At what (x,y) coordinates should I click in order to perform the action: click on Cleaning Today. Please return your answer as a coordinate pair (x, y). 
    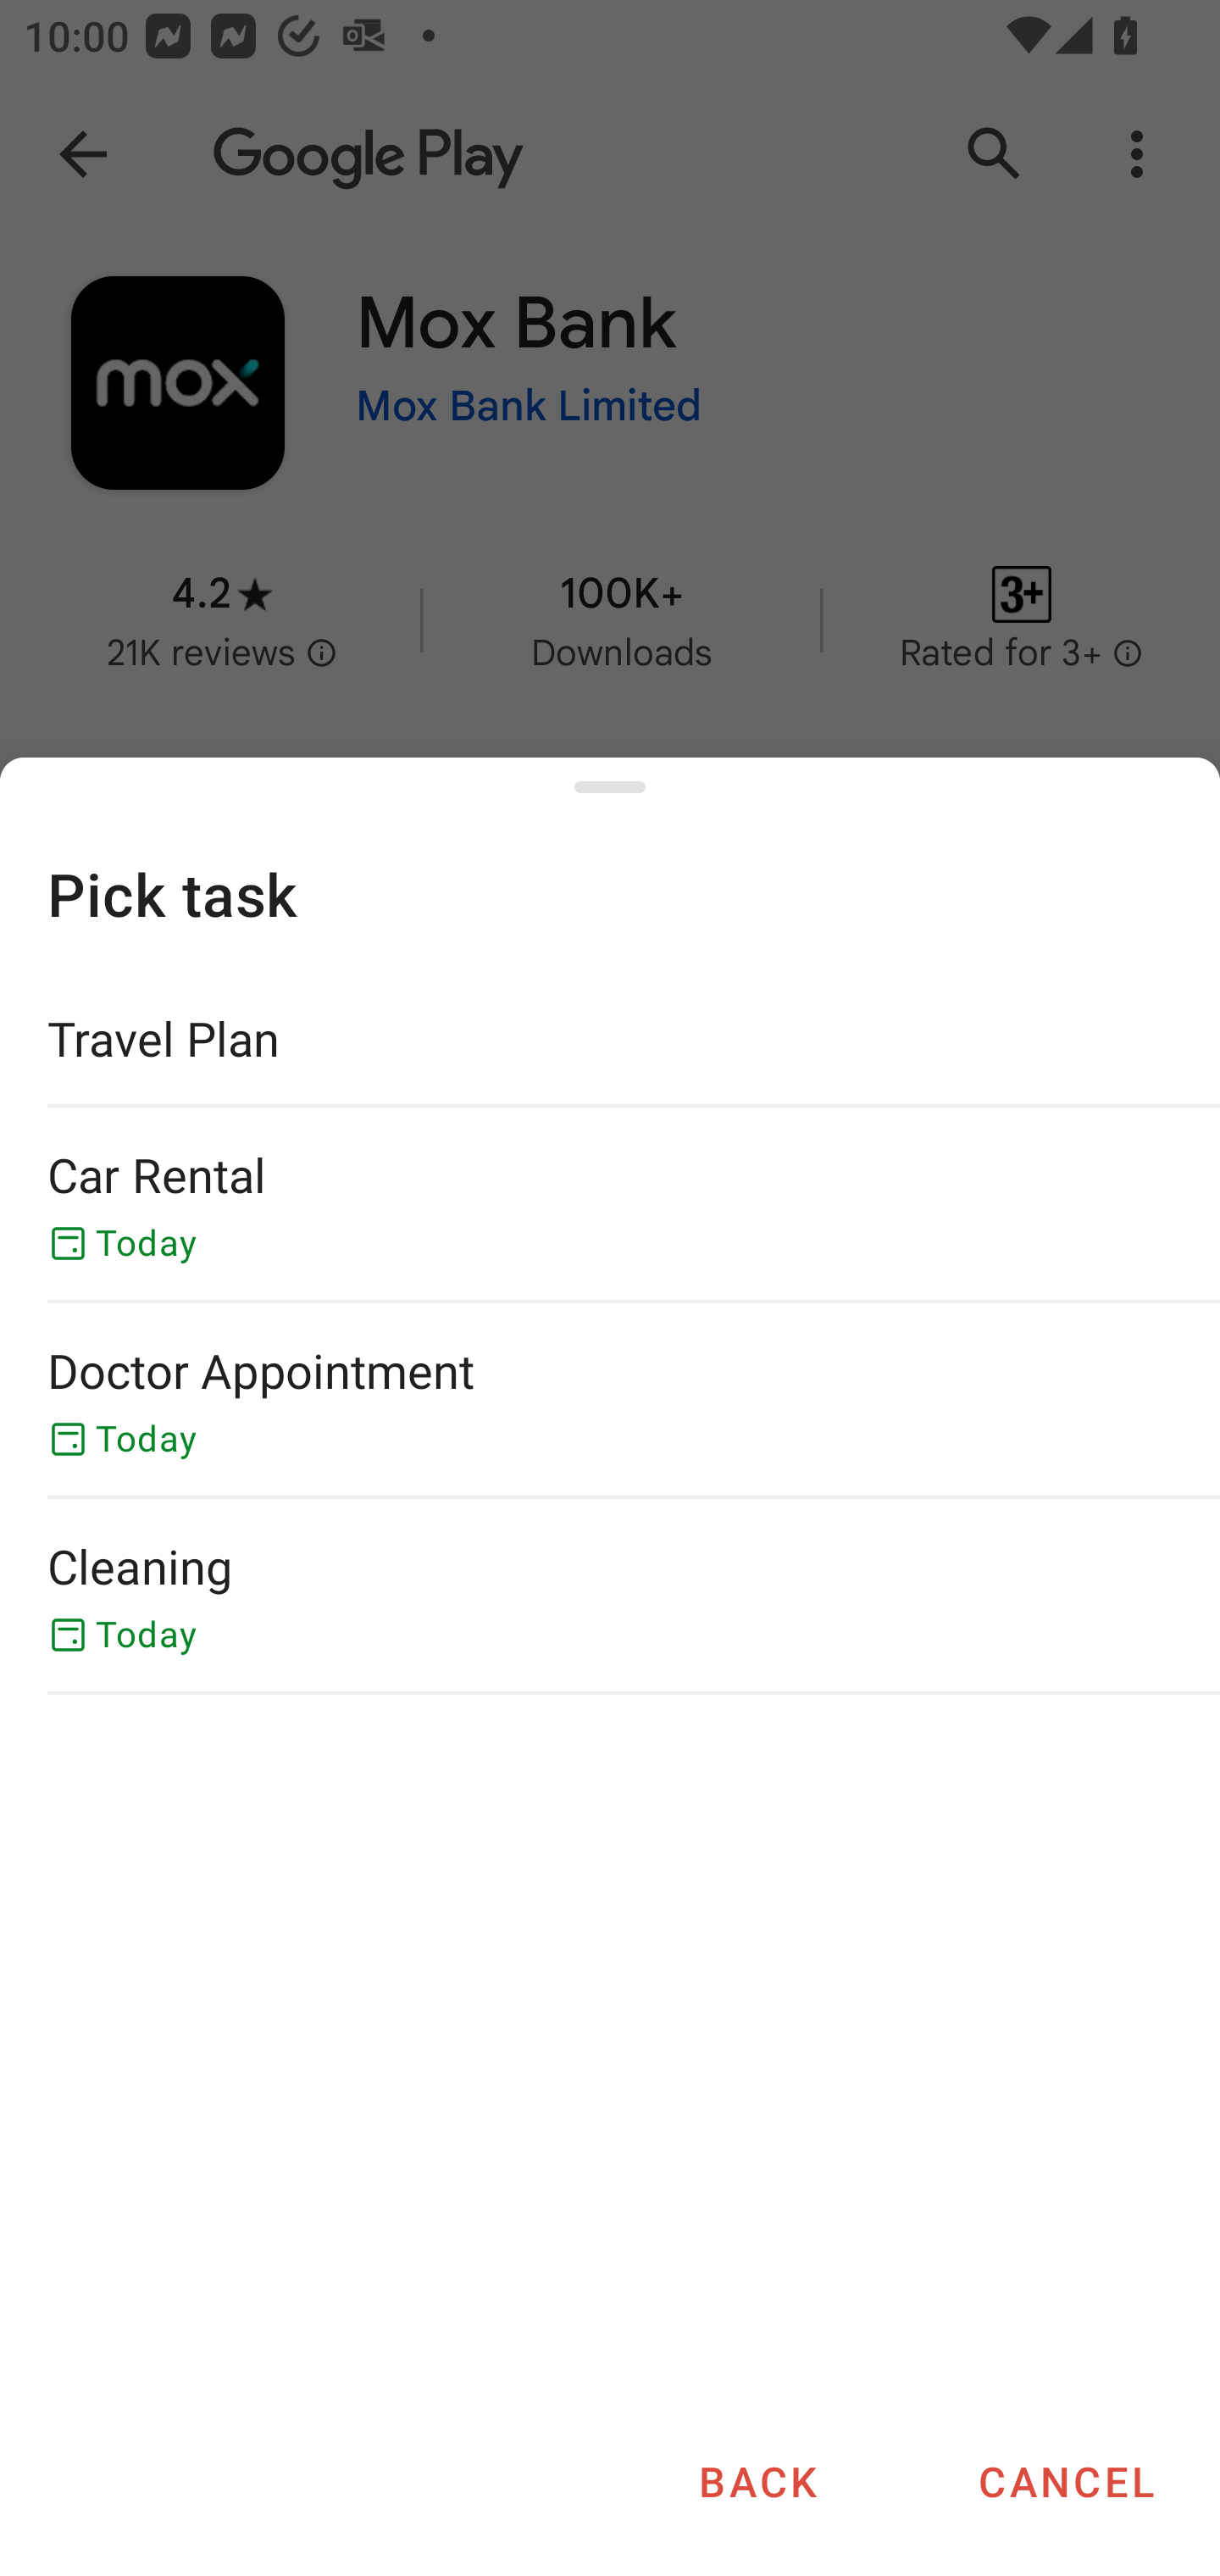
    Looking at the image, I should click on (610, 1596).